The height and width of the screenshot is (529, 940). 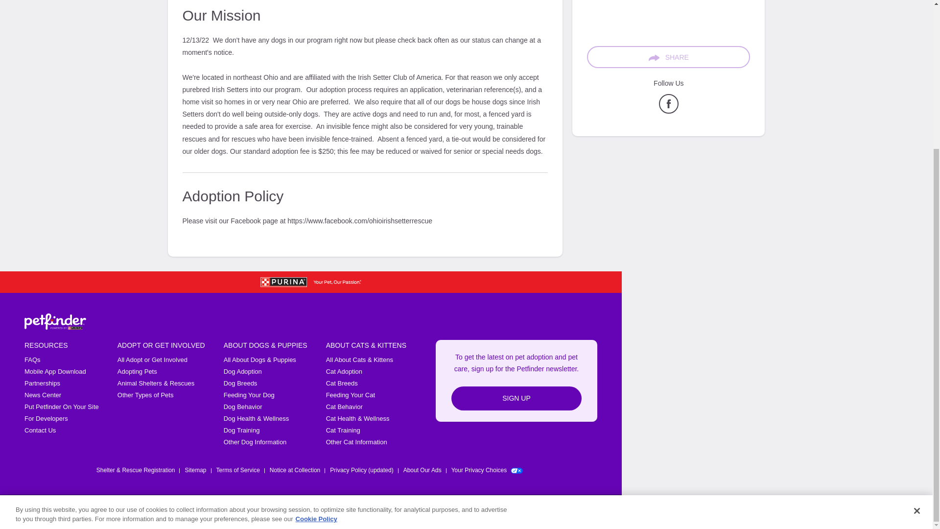 I want to click on Petfinder Logo, so click(x=55, y=321).